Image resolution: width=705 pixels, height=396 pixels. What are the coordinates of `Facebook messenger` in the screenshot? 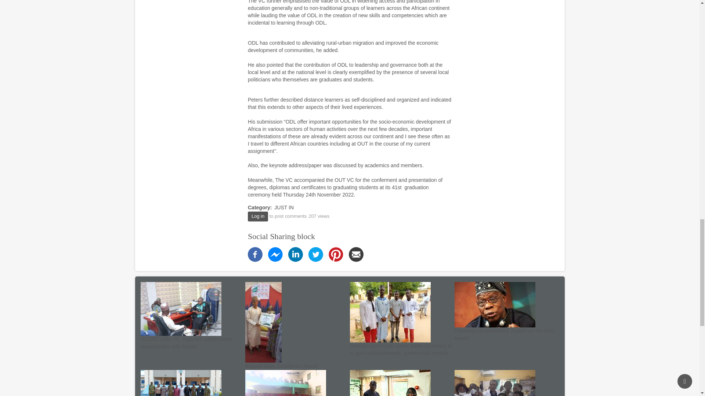 It's located at (275, 254).